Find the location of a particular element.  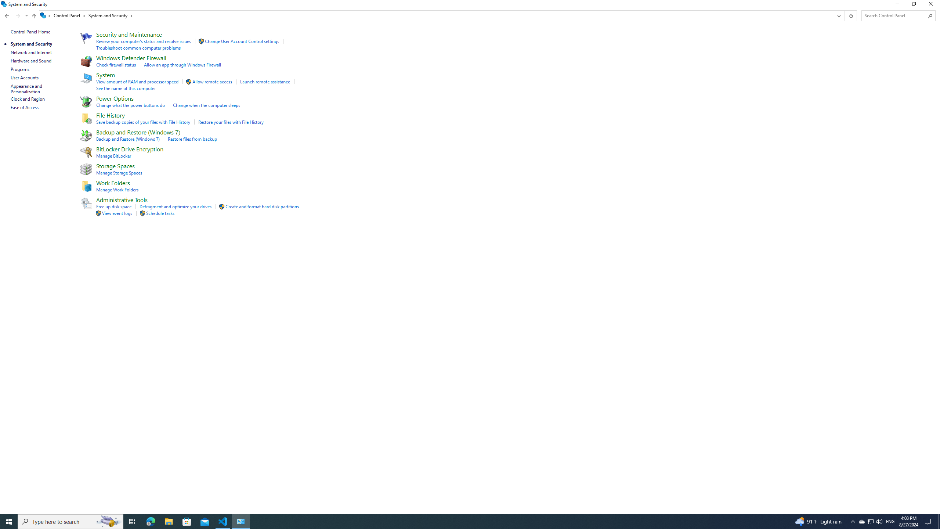

Type here to search is located at coordinates (861, 522).